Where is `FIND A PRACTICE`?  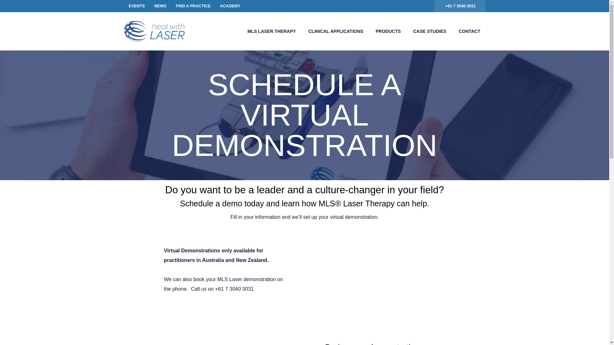 FIND A PRACTICE is located at coordinates (193, 6).